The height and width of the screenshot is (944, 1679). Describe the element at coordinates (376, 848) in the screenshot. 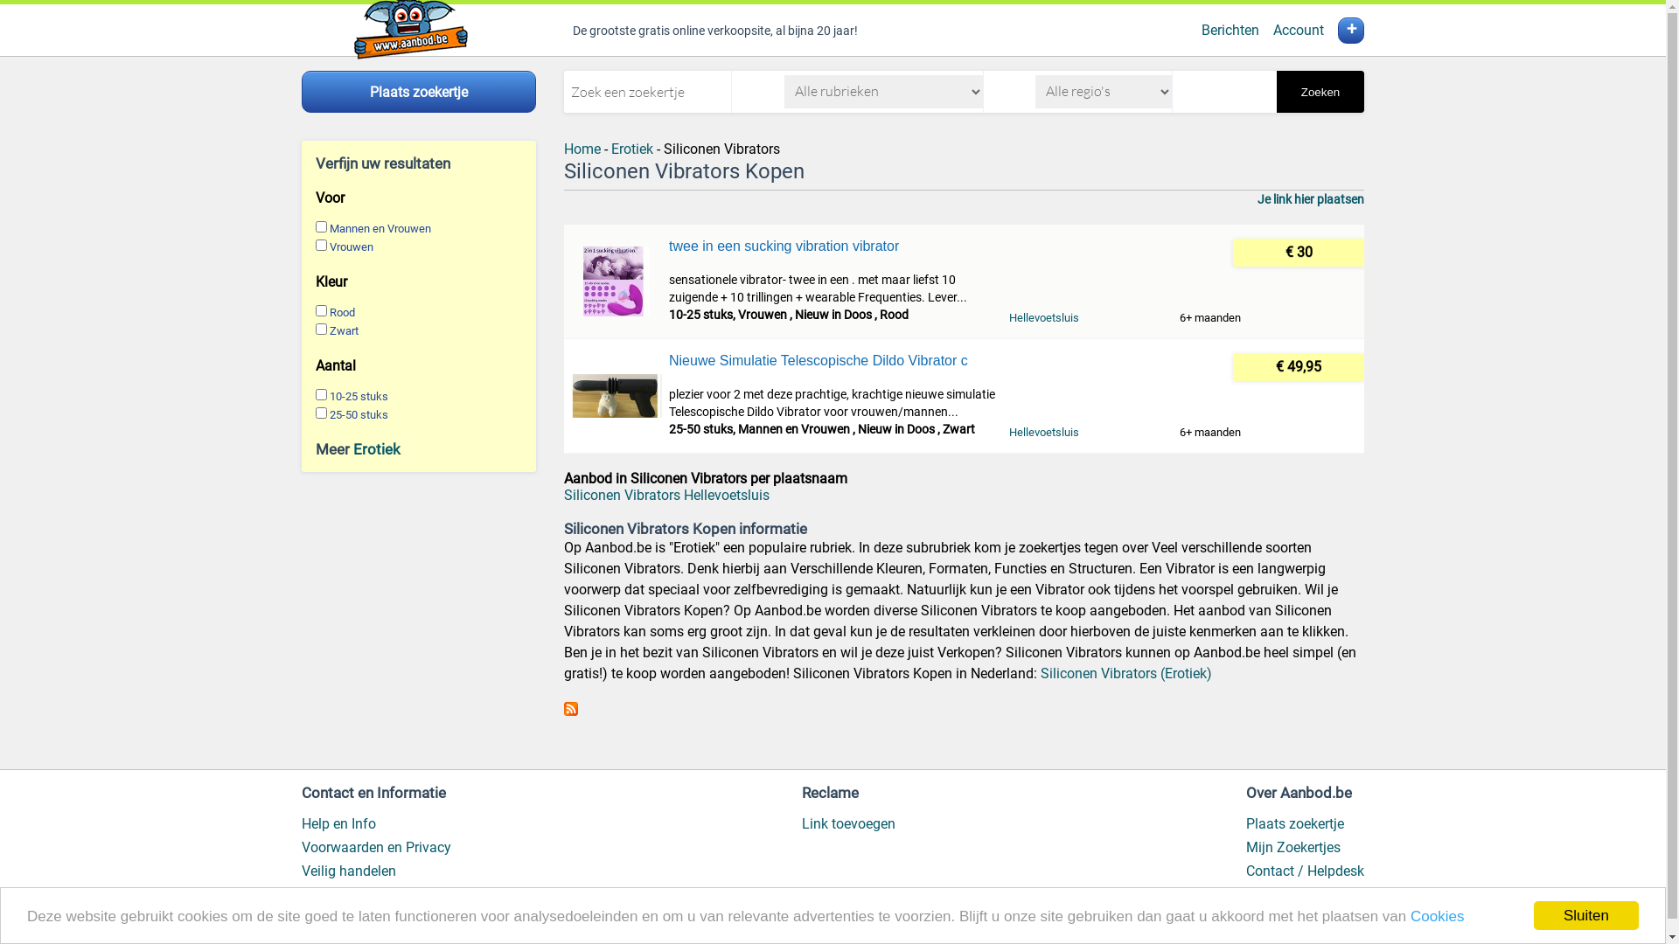

I see `Voorwaarden en Privacy` at that location.